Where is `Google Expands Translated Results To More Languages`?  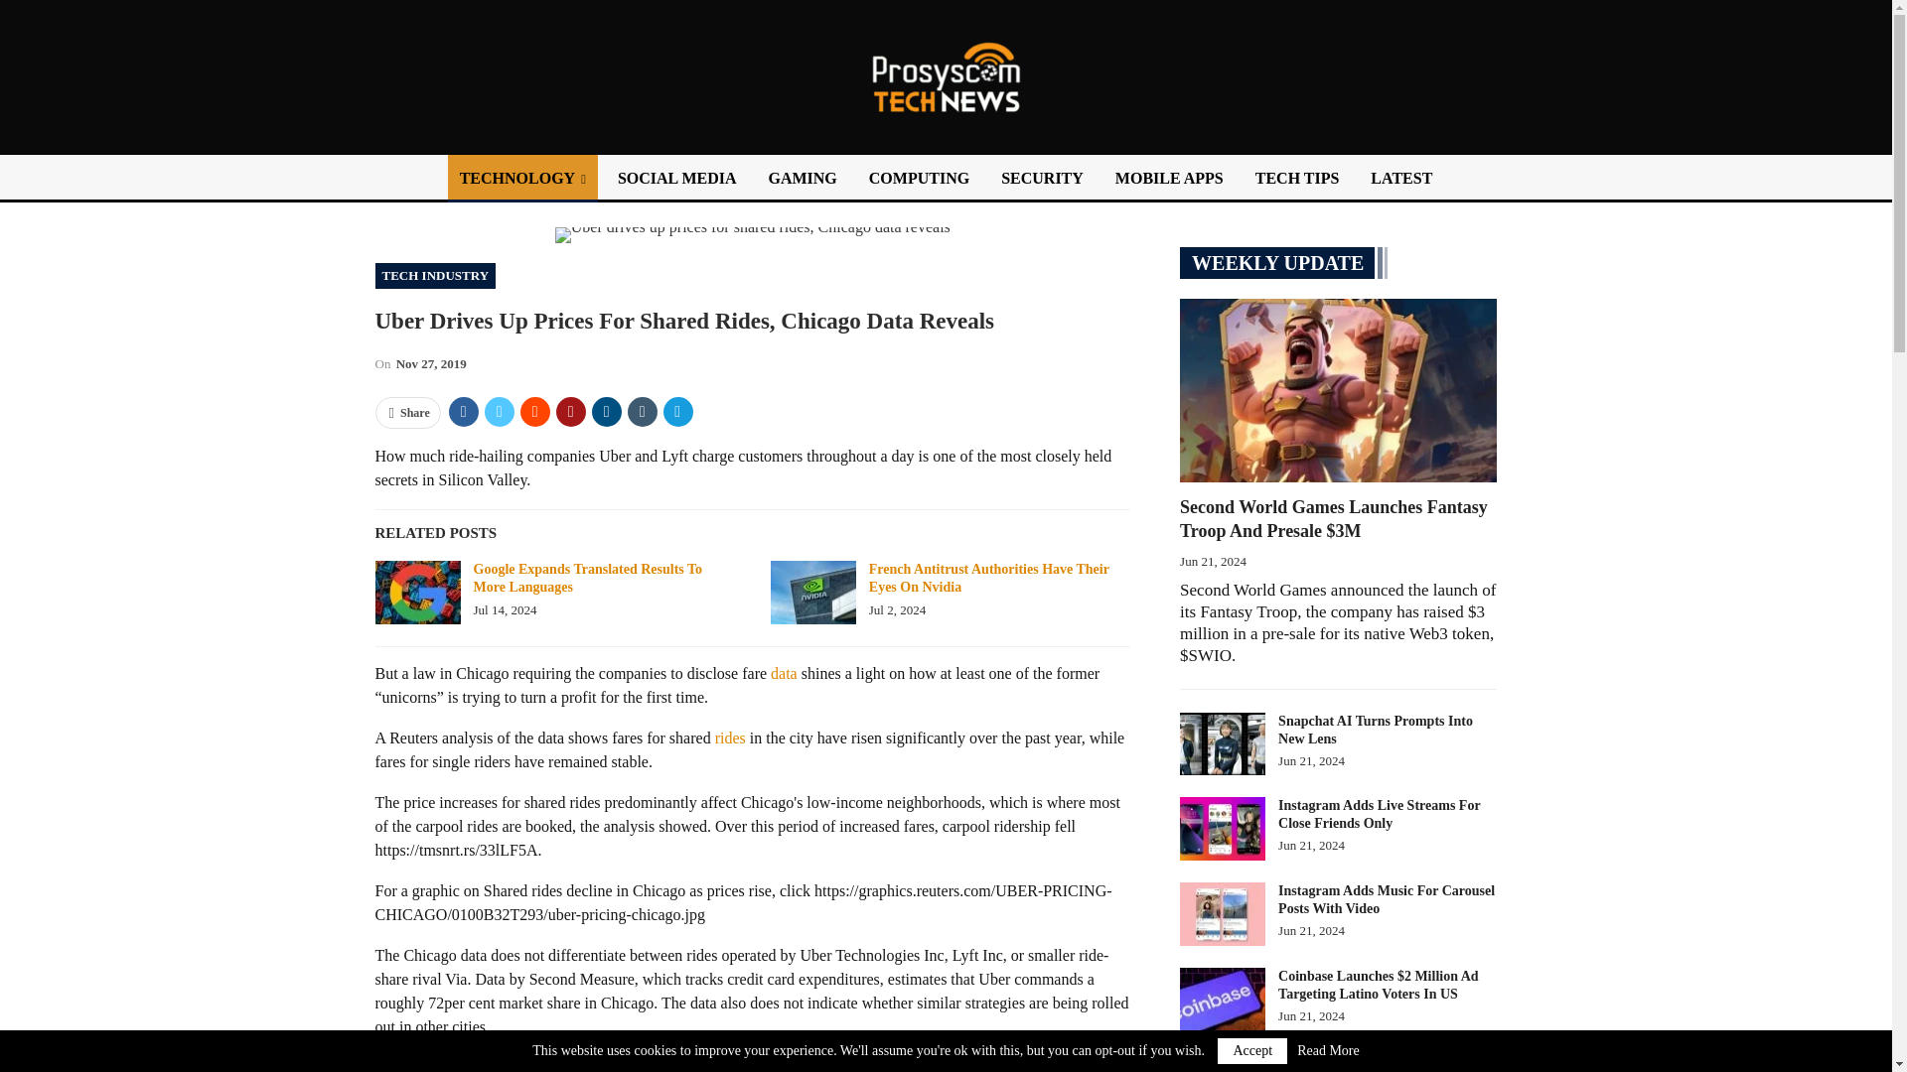 Google Expands Translated Results To More Languages is located at coordinates (418, 592).